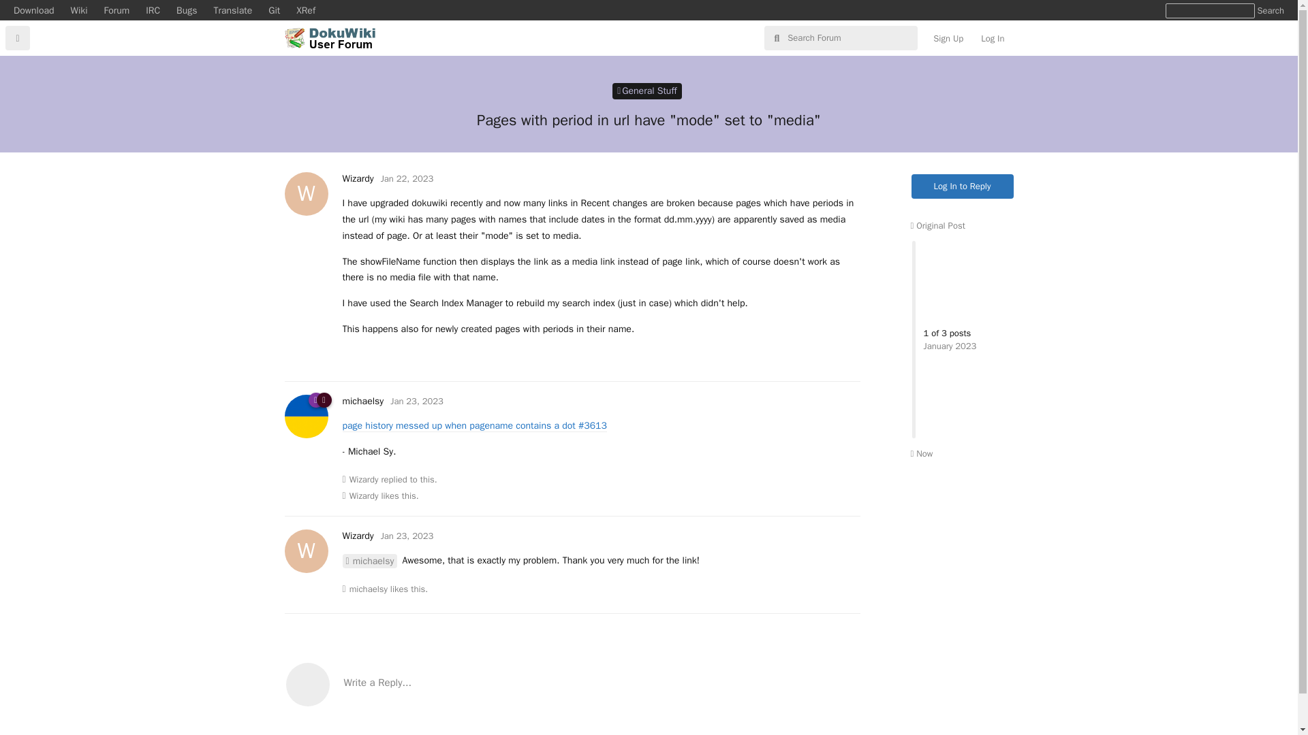  What do you see at coordinates (362, 402) in the screenshot?
I see `michaelsy` at bounding box center [362, 402].